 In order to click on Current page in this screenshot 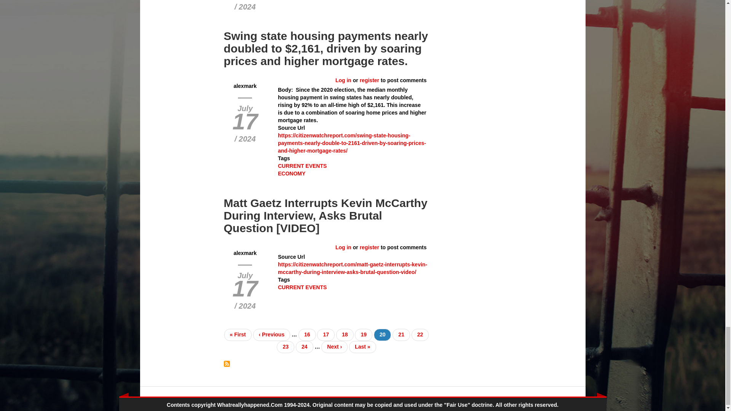, I will do `click(382, 335)`.